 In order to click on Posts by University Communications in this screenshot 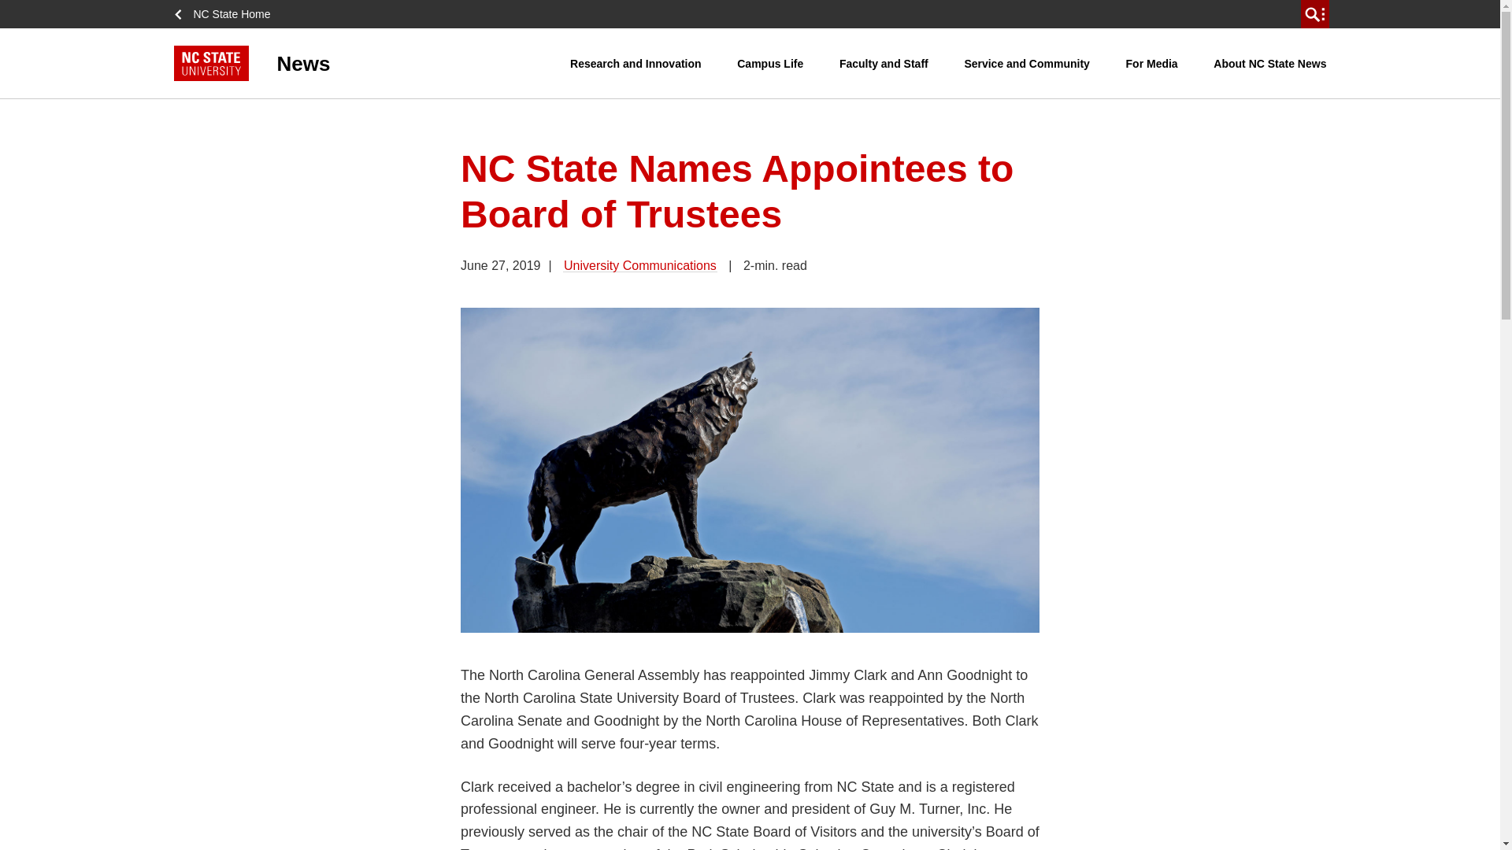, I will do `click(639, 265)`.